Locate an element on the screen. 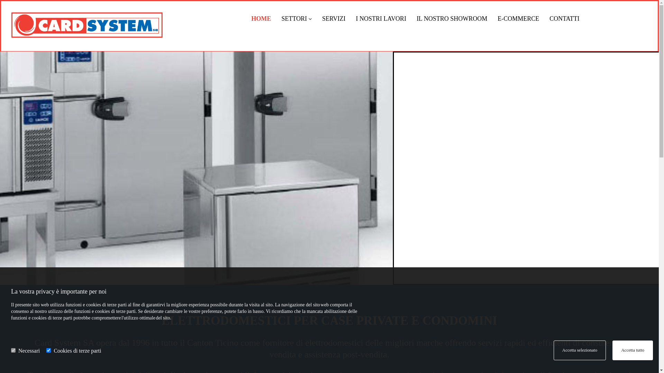 The width and height of the screenshot is (664, 373). SETTORI is located at coordinates (297, 19).